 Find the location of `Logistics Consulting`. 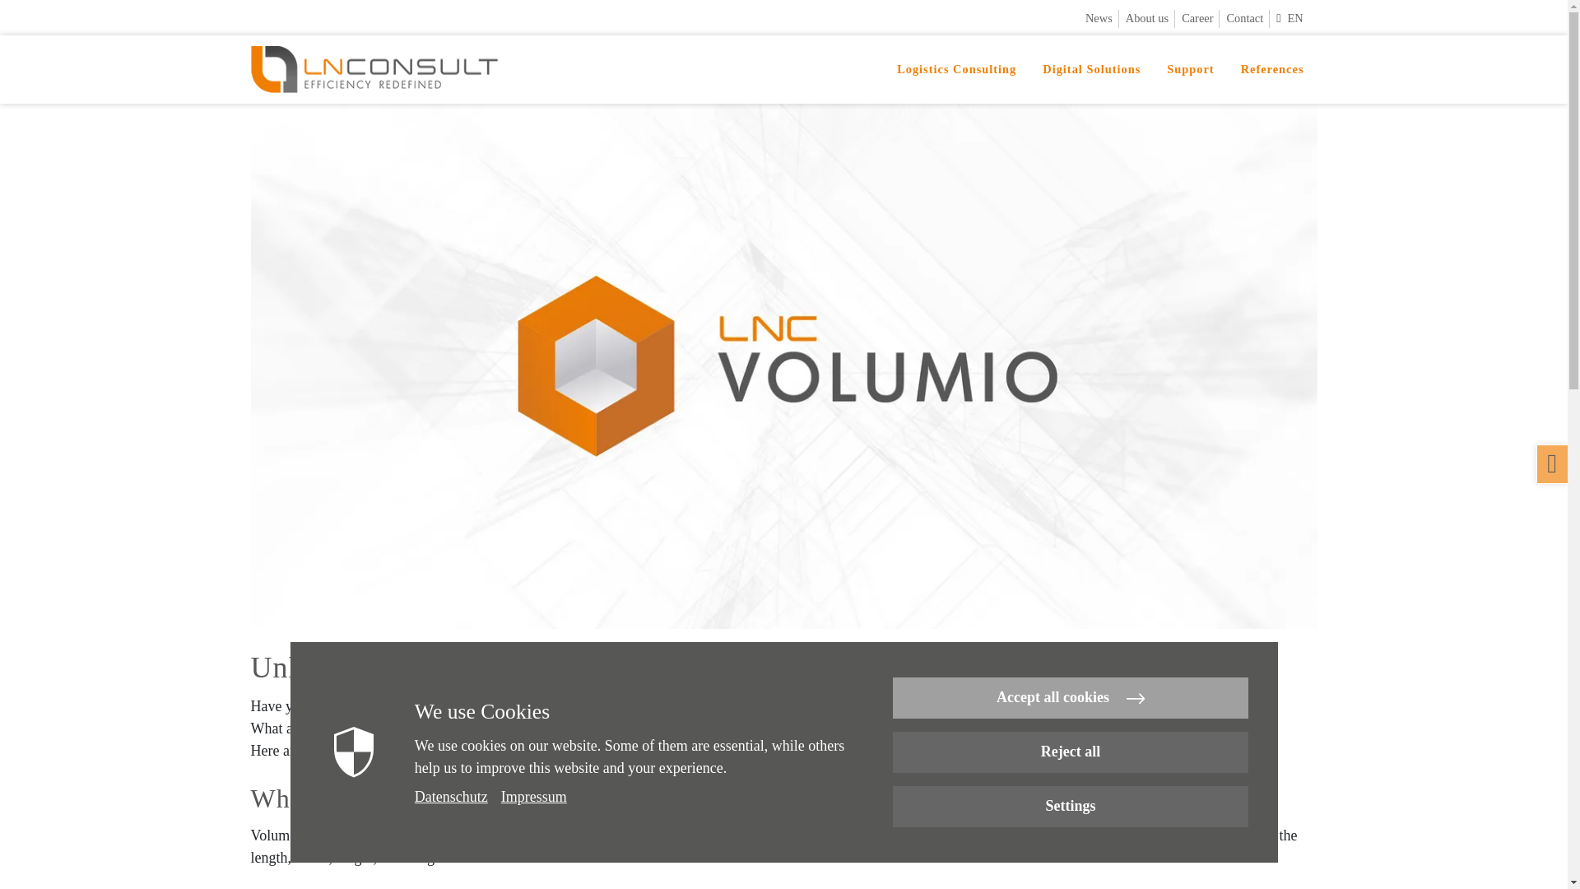

Logistics Consulting is located at coordinates (956, 69).